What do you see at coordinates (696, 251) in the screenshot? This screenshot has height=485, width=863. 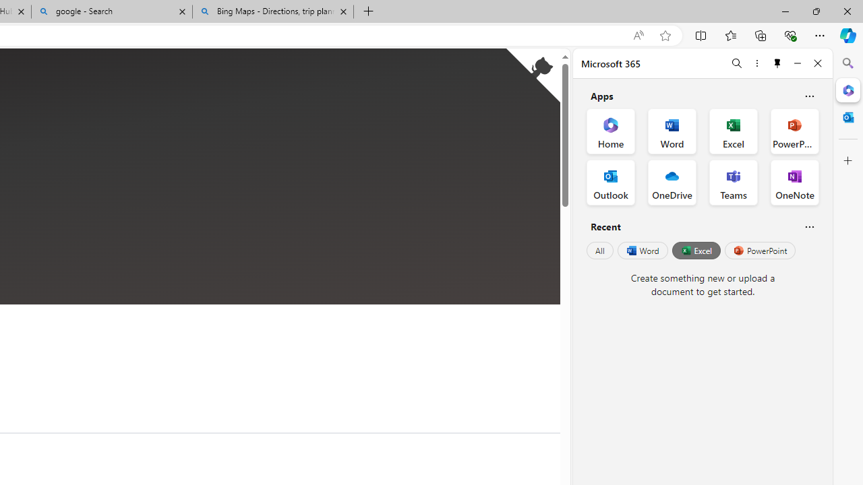 I see `Excel` at bounding box center [696, 251].